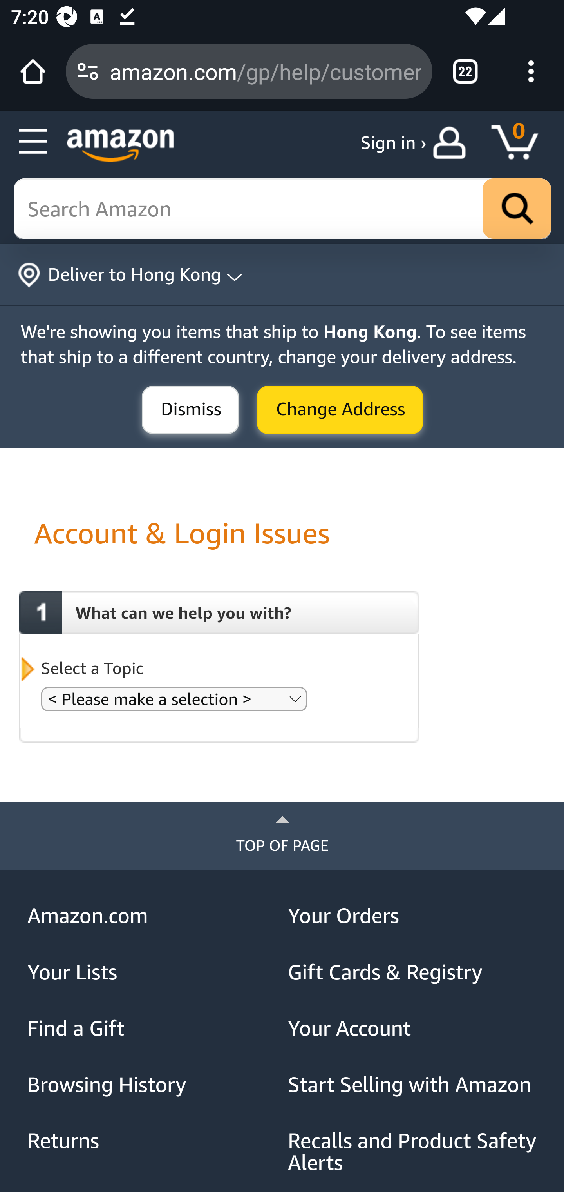 The height and width of the screenshot is (1192, 564). I want to click on Your Lists, so click(153, 972).